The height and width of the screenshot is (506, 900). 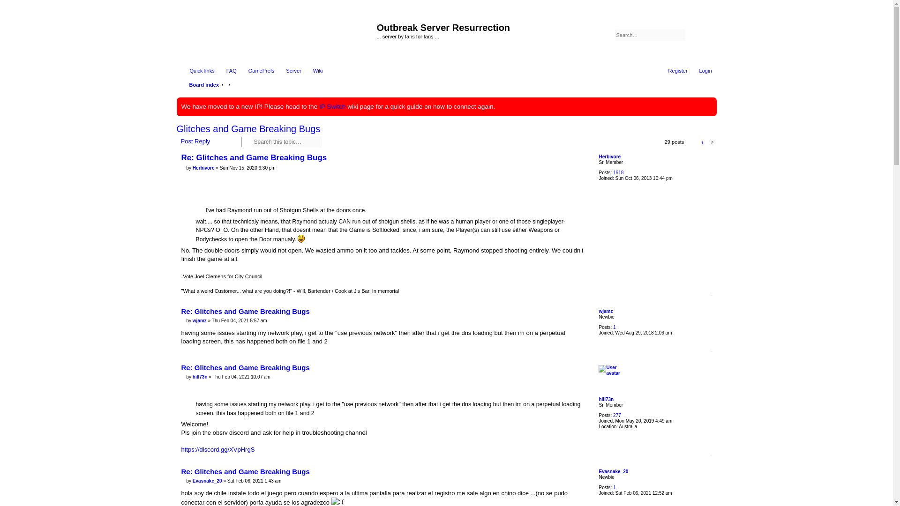 I want to click on Advanced search, so click(x=342, y=141).